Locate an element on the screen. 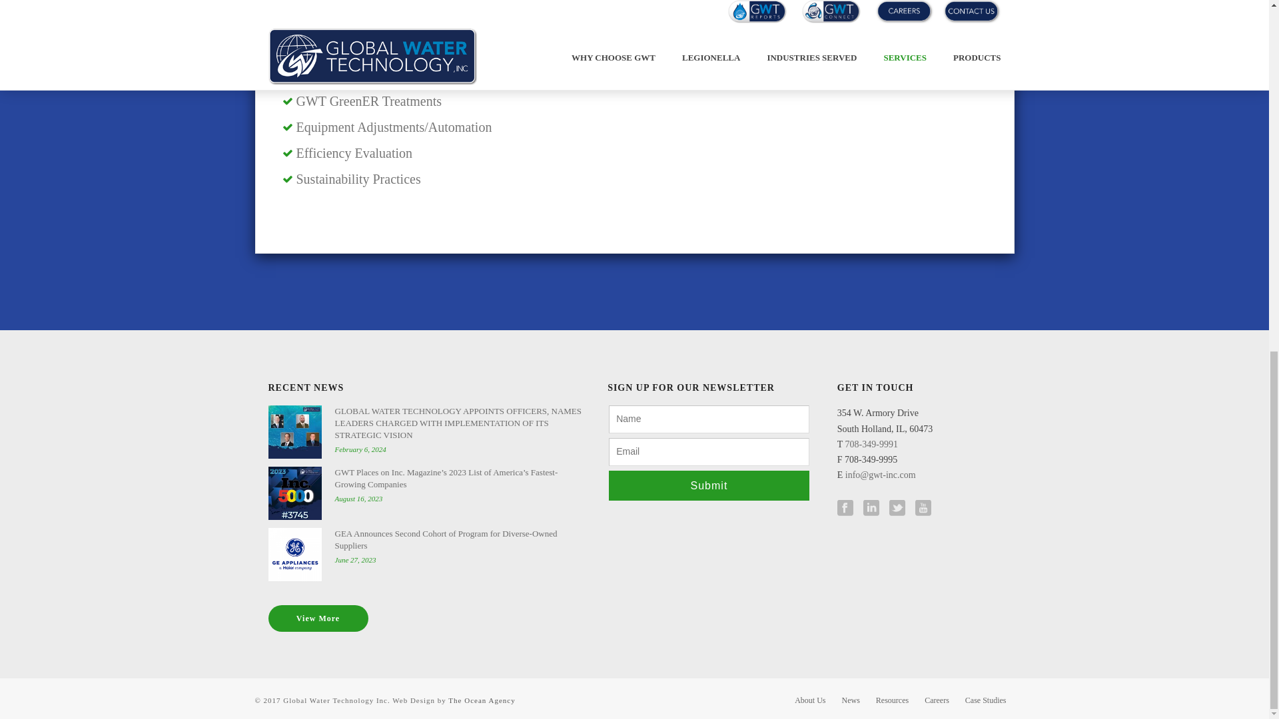  Follow Us on linkedin is located at coordinates (871, 509).